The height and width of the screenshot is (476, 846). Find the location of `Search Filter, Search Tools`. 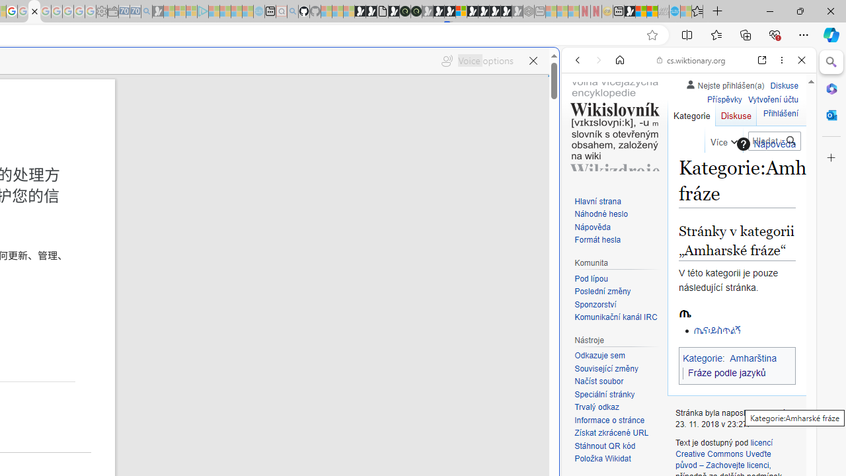

Search Filter, Search Tools is located at coordinates (722, 151).